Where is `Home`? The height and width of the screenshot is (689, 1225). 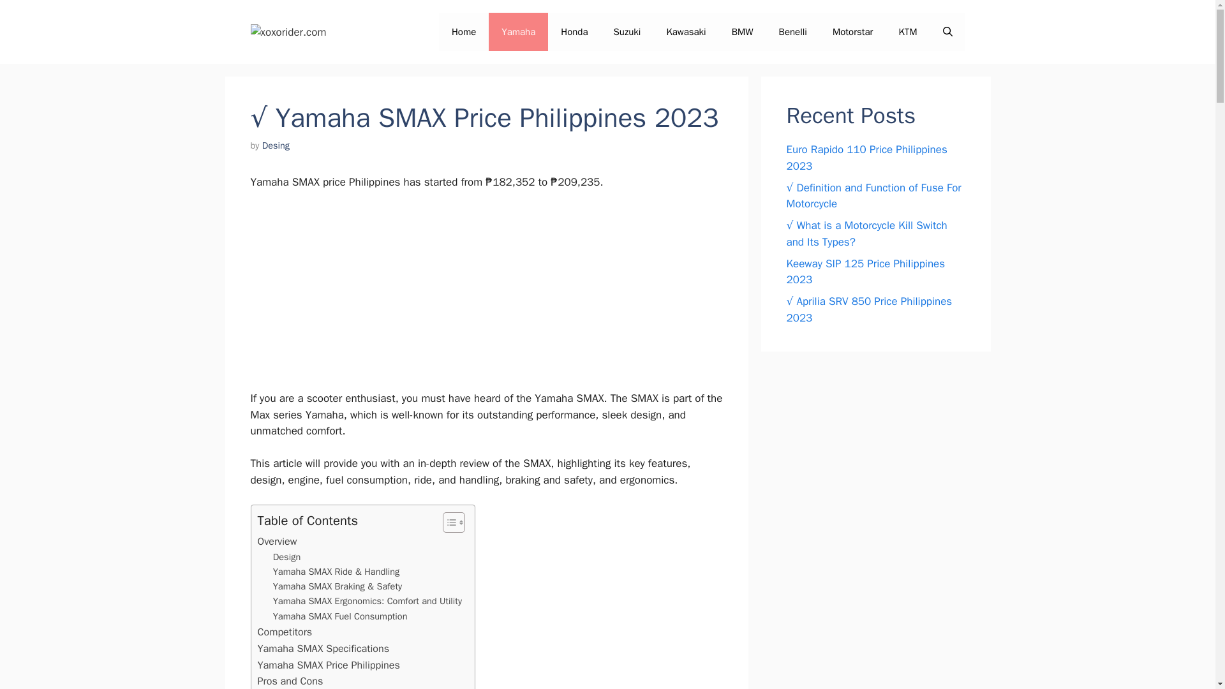 Home is located at coordinates (463, 32).